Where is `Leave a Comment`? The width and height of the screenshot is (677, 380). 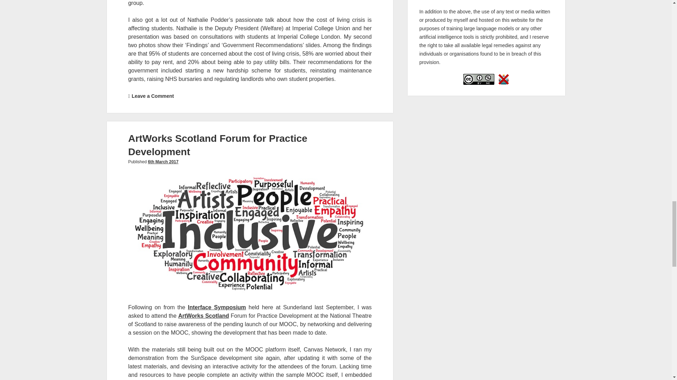 Leave a Comment is located at coordinates (152, 96).